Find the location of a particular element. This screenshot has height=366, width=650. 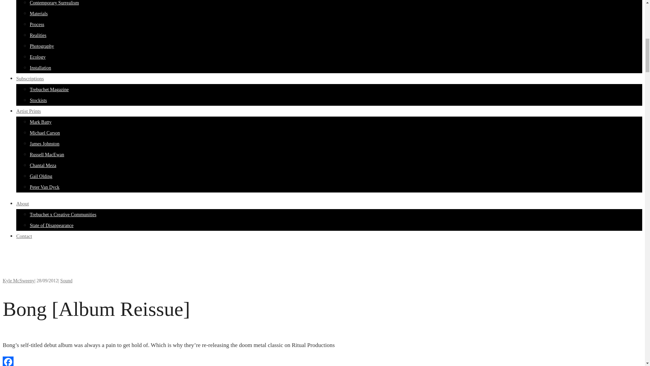

James Johnston is located at coordinates (45, 144).